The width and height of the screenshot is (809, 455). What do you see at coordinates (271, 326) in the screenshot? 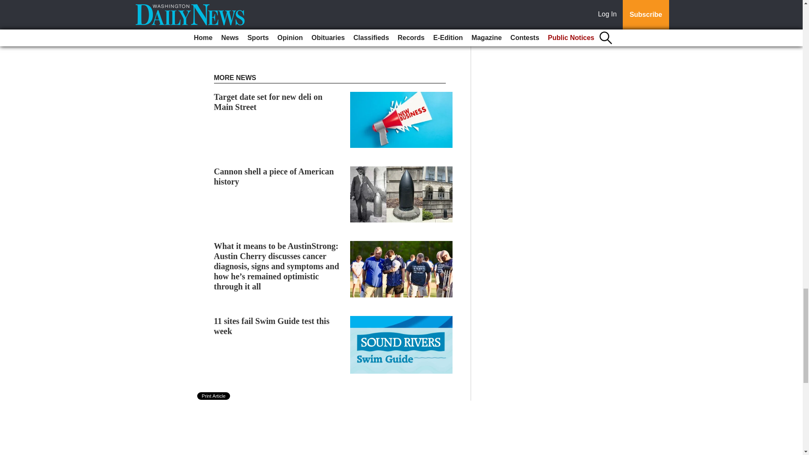
I see `11 sites fail Swim Guide test this week` at bounding box center [271, 326].